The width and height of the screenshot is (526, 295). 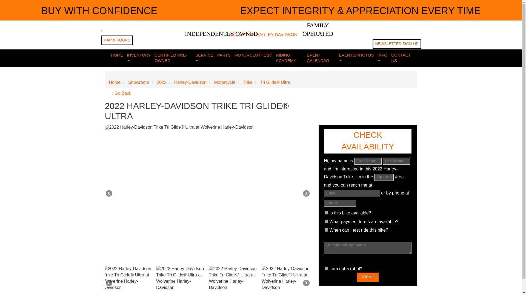 I want to click on Inventory, so click(x=139, y=58).